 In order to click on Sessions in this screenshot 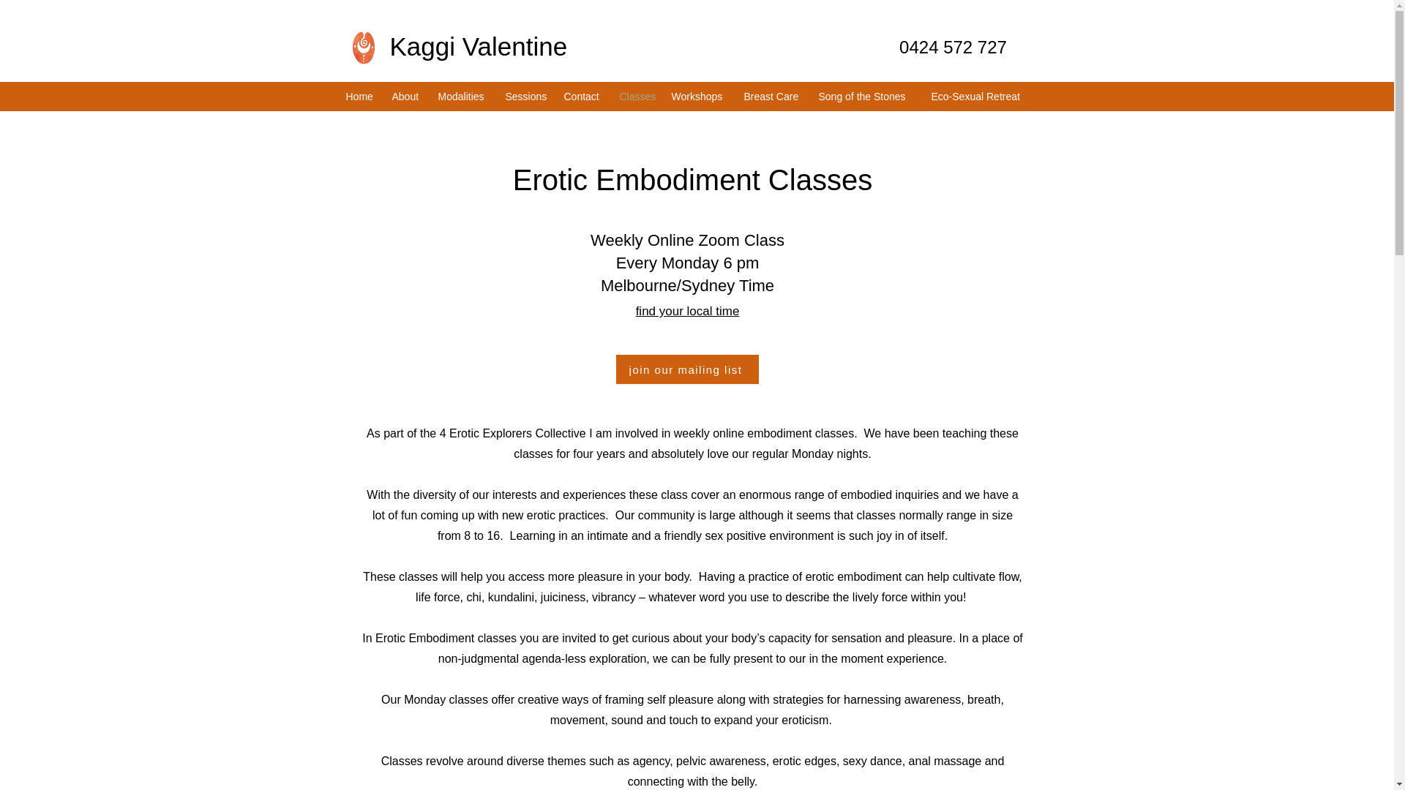, I will do `click(527, 96)`.